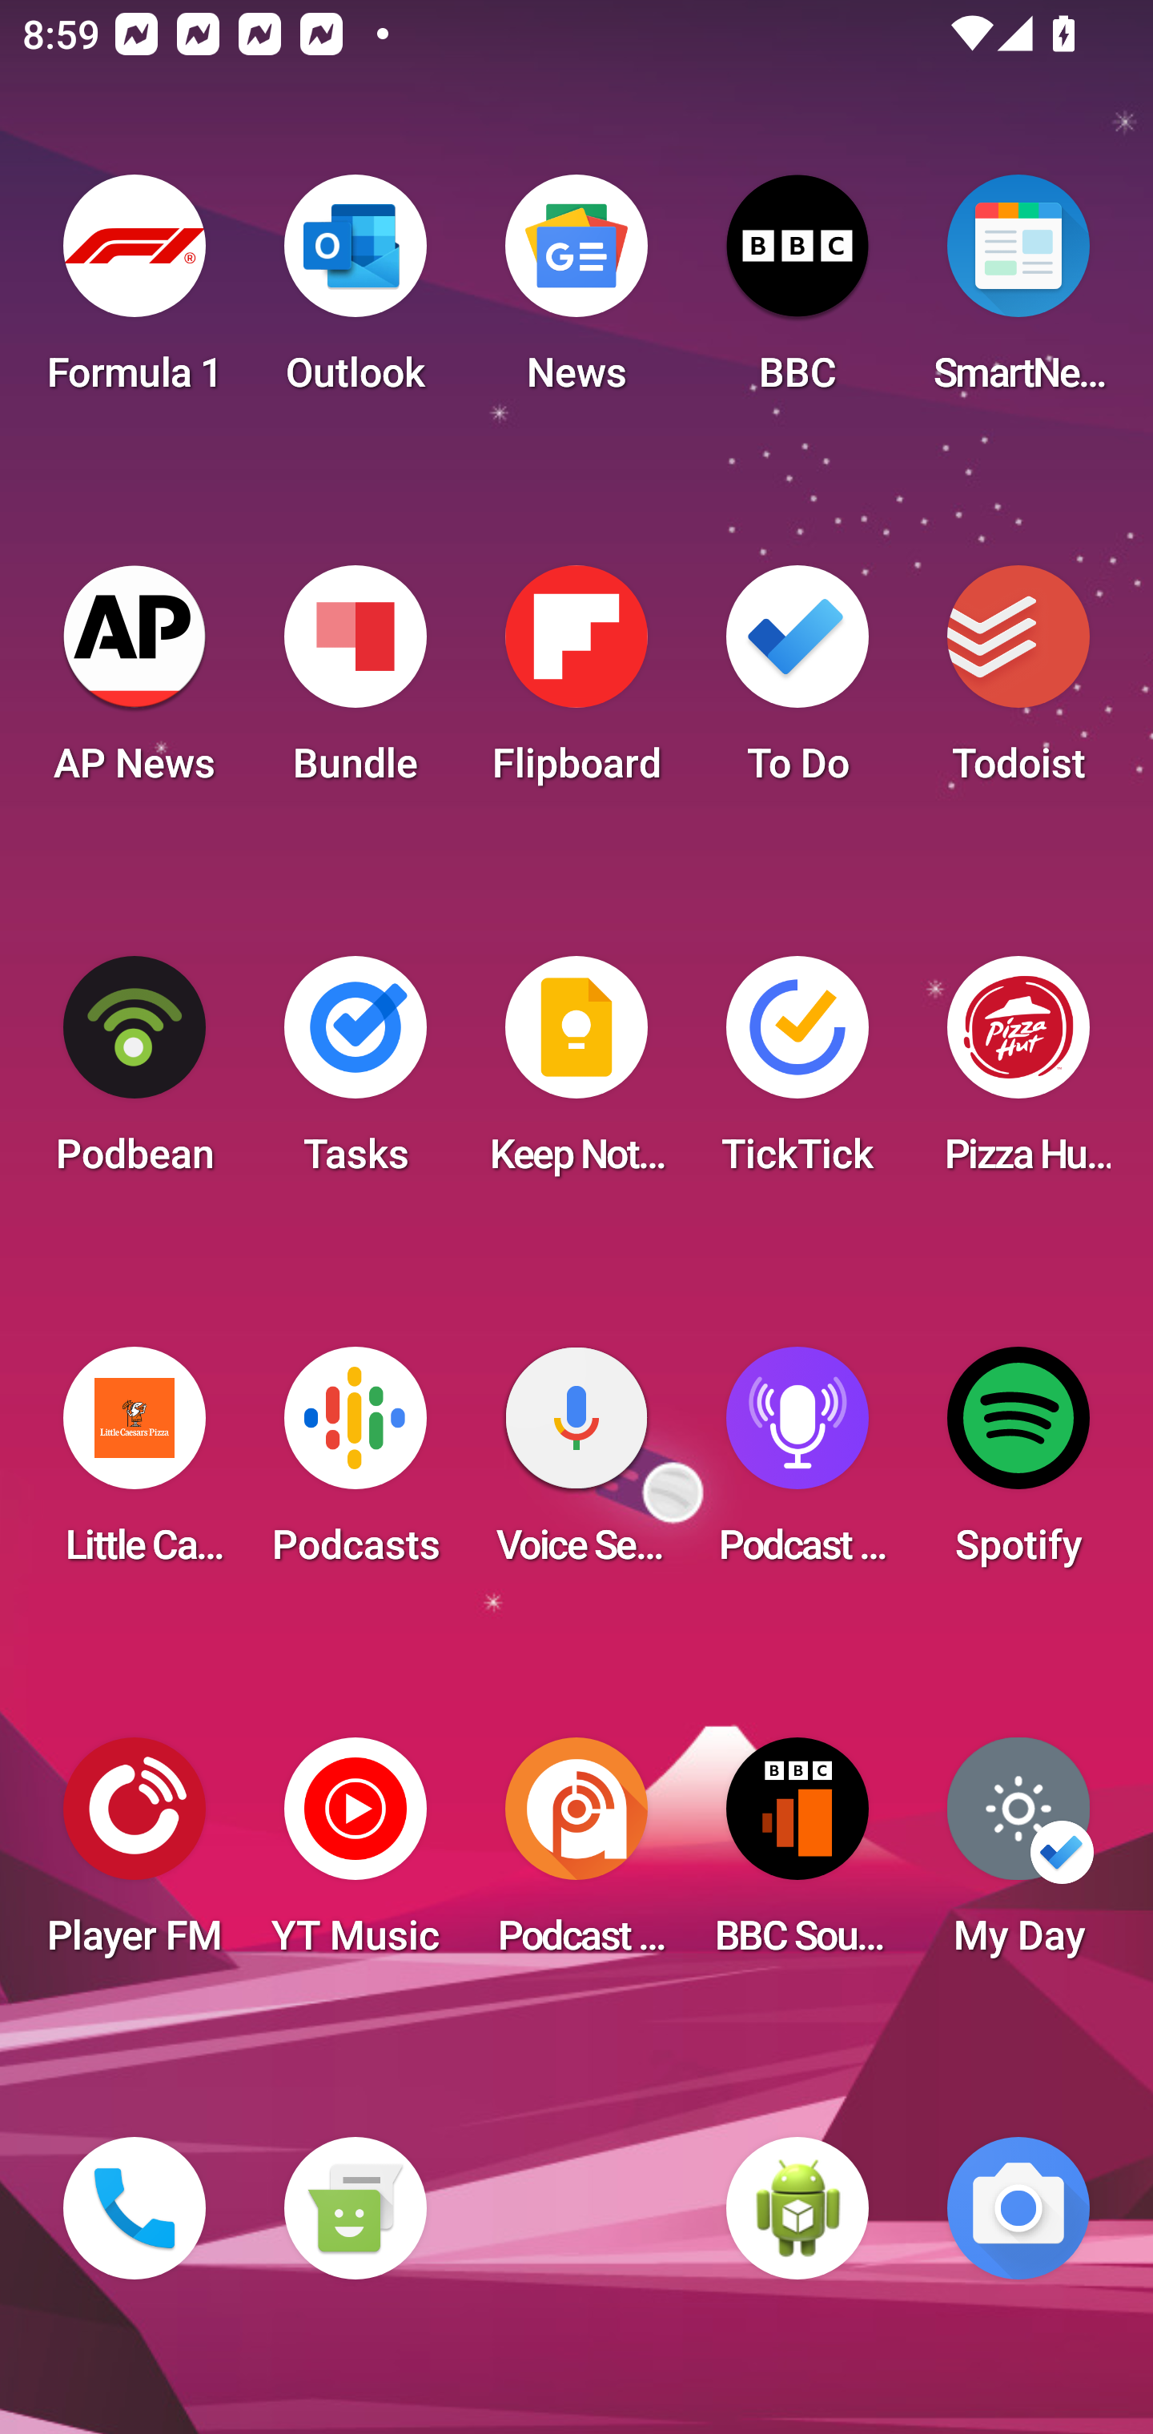 This screenshot has width=1153, height=2434. I want to click on Player FM, so click(135, 1856).